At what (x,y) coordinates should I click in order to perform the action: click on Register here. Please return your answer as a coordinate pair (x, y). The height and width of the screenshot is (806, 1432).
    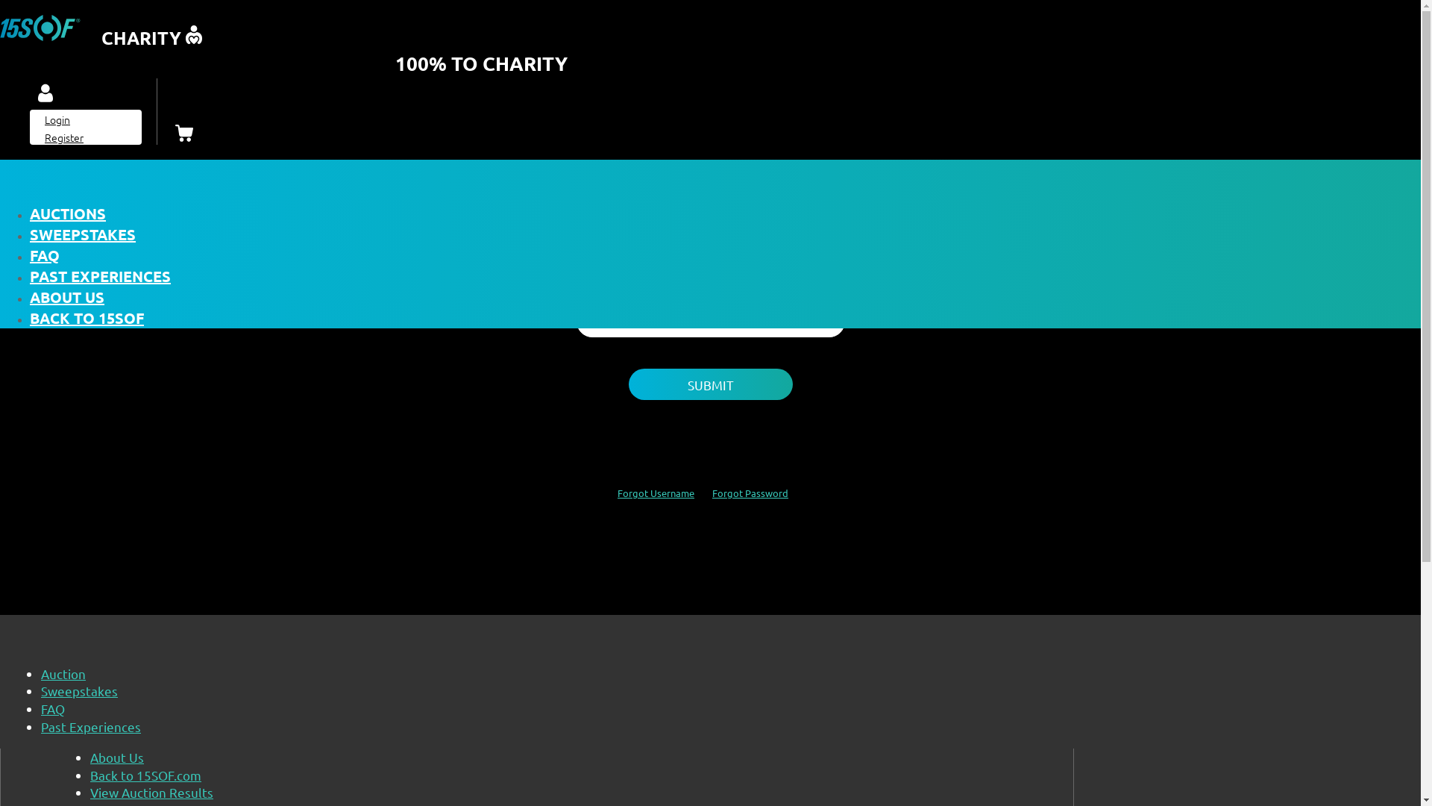
    Looking at the image, I should click on (779, 181).